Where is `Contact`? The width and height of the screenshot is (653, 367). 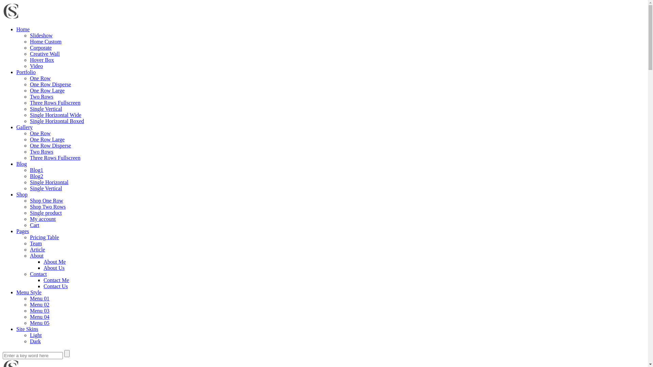
Contact is located at coordinates (38, 274).